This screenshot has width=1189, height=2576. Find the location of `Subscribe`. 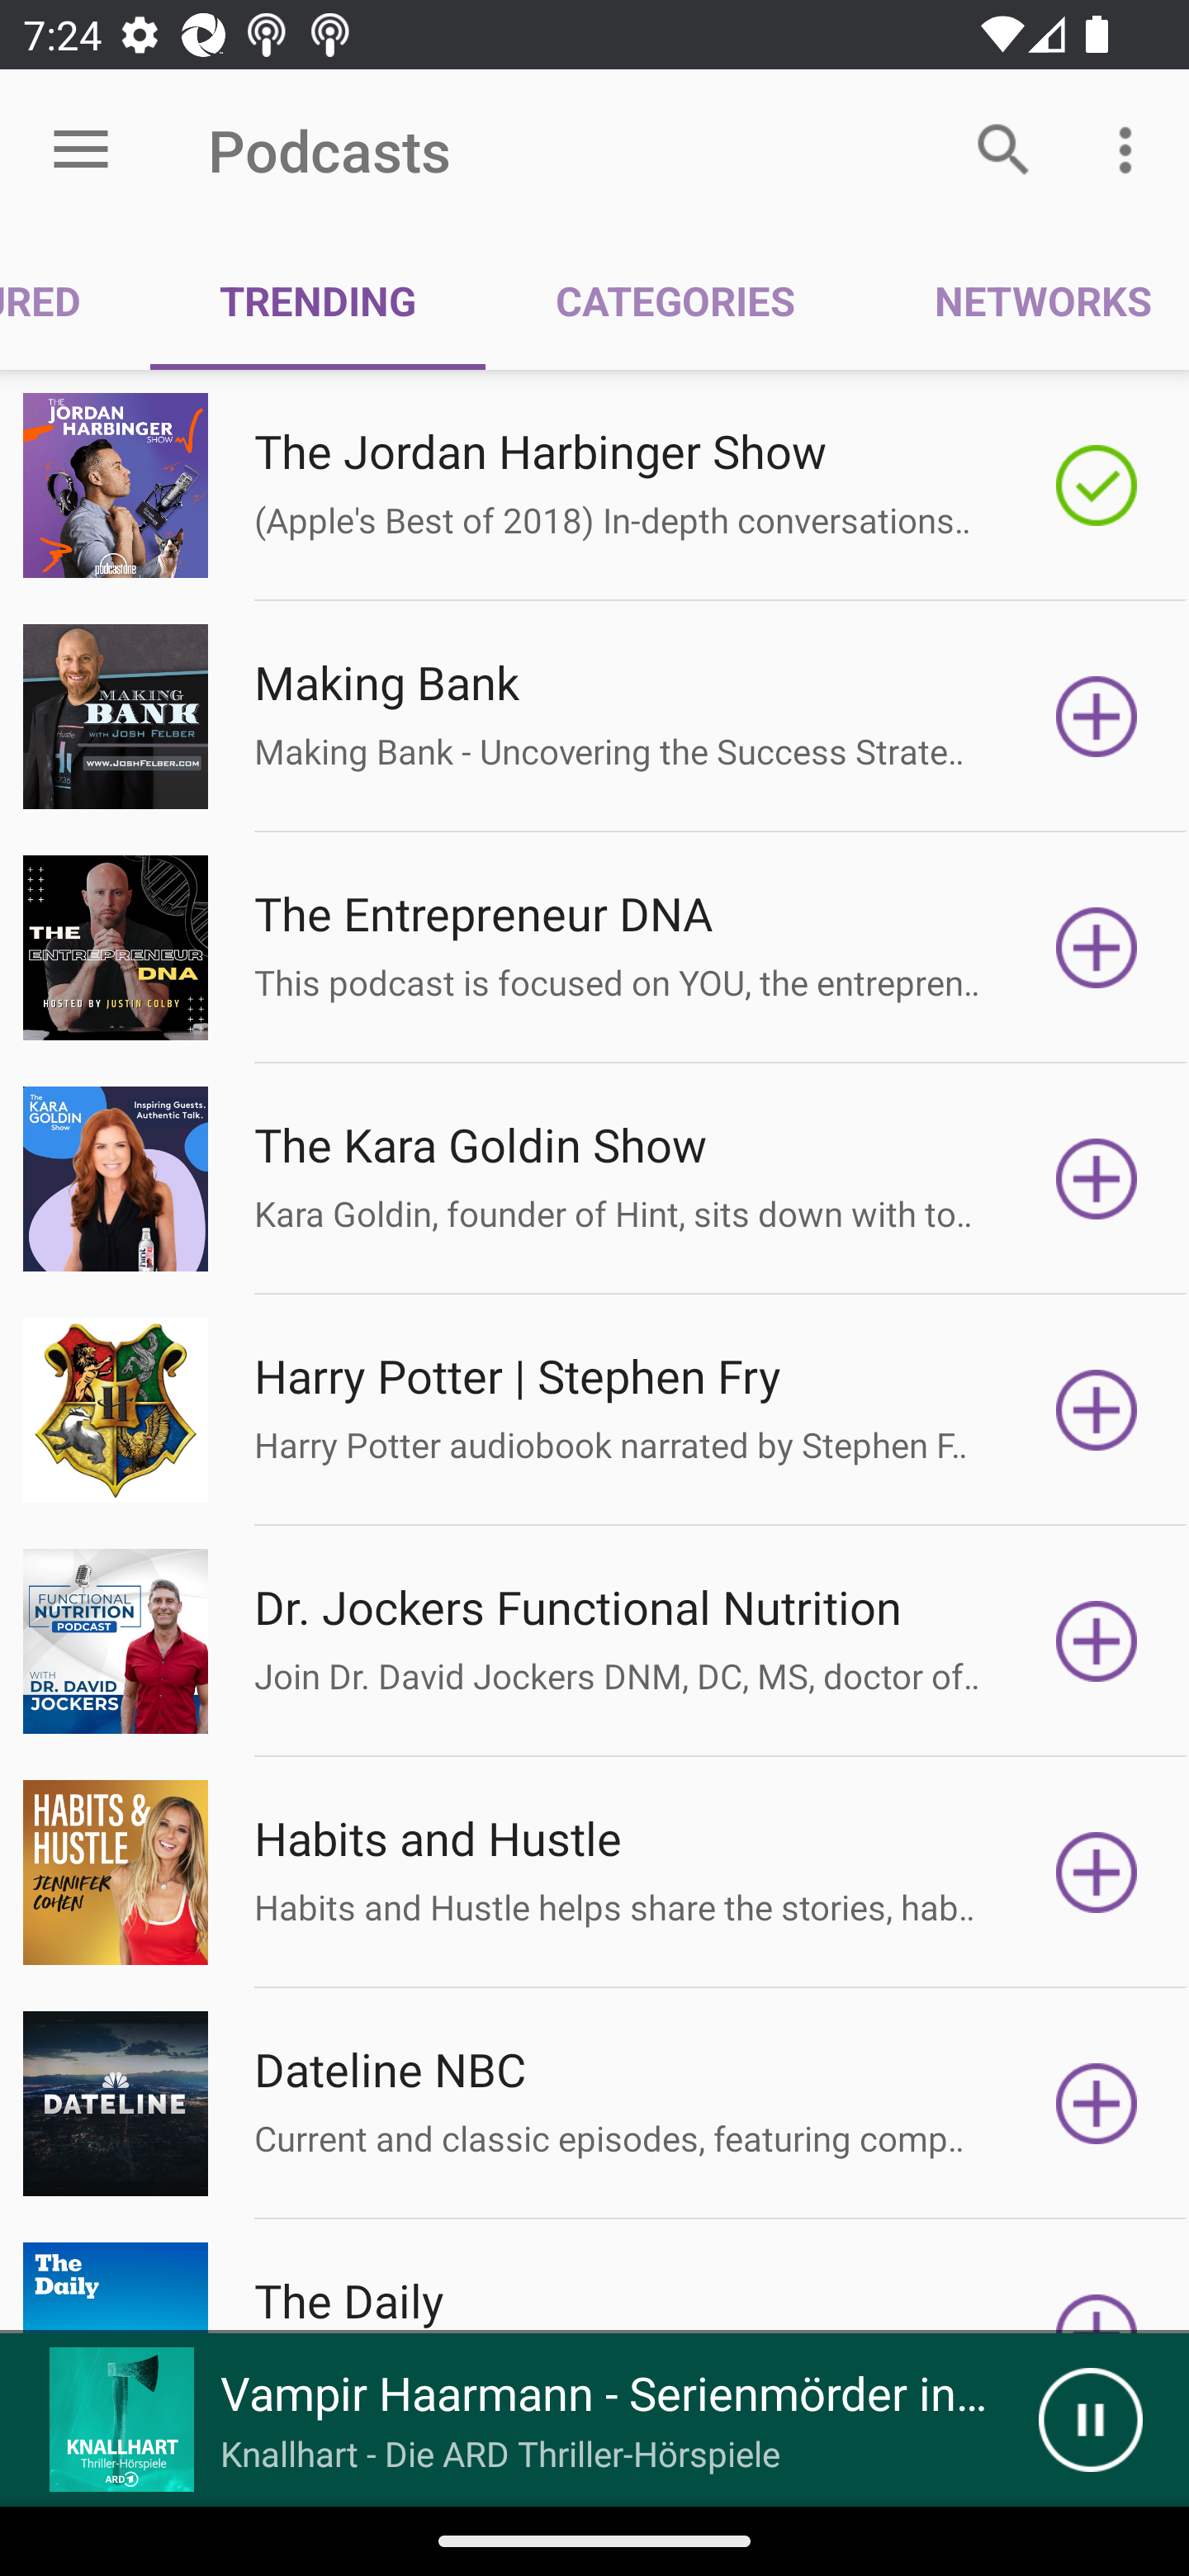

Subscribe is located at coordinates (1097, 1410).